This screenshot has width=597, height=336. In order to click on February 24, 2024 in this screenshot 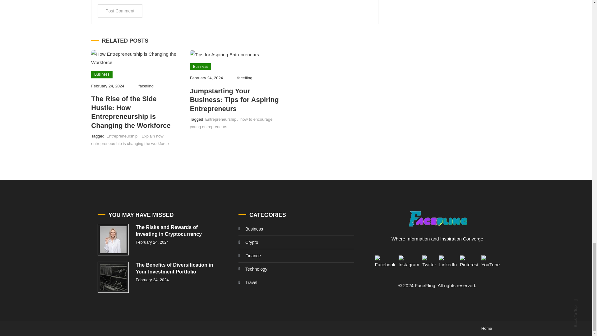, I will do `click(206, 78)`.